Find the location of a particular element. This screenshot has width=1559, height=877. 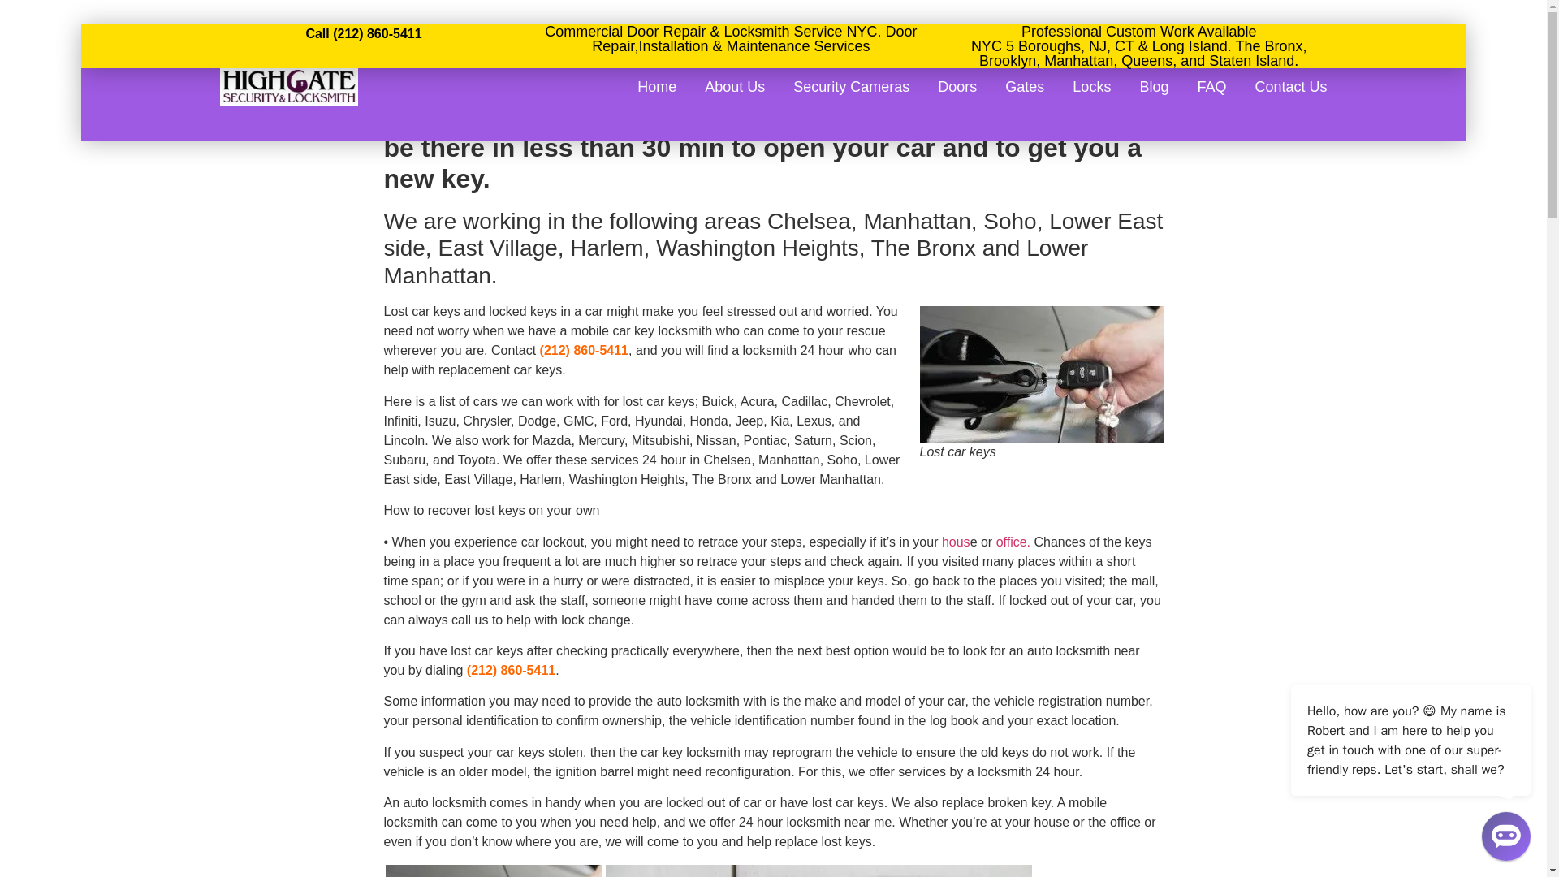

Contact Us is located at coordinates (1290, 86).